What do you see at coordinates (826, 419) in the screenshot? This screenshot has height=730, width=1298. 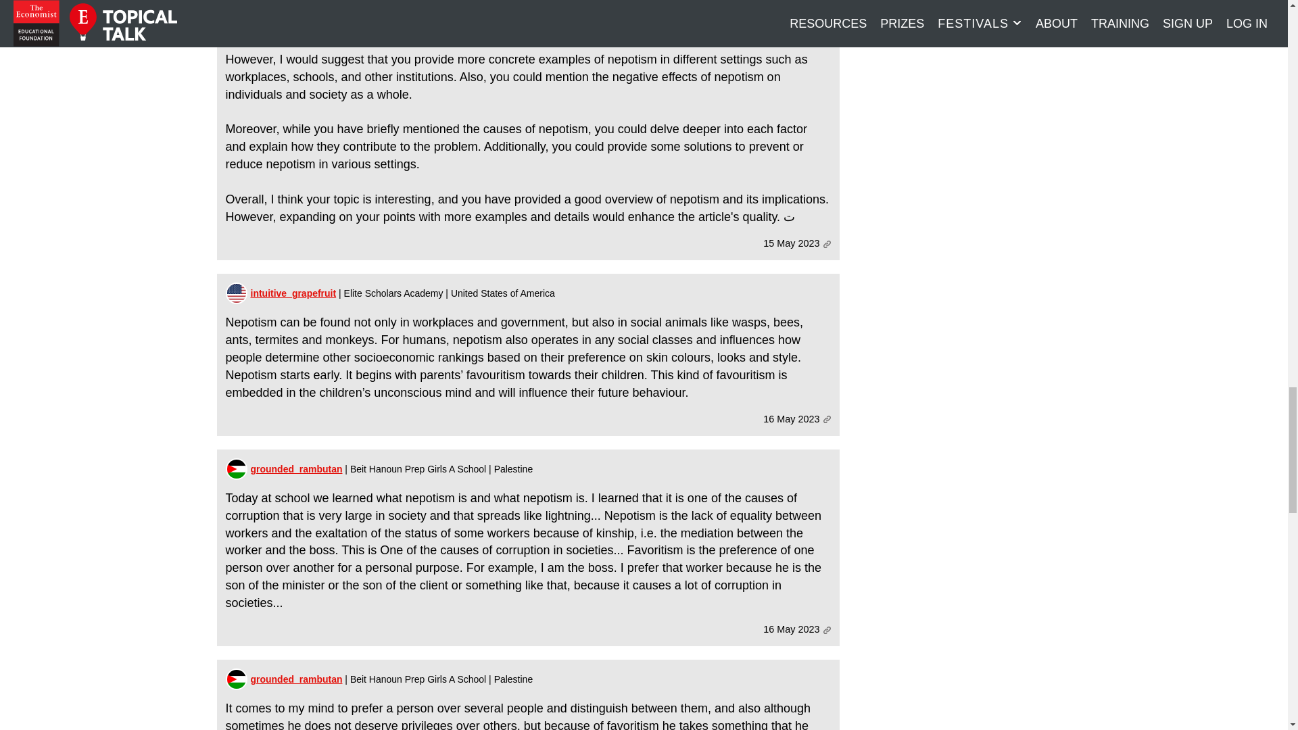 I see `Copy URL to clipboard` at bounding box center [826, 419].